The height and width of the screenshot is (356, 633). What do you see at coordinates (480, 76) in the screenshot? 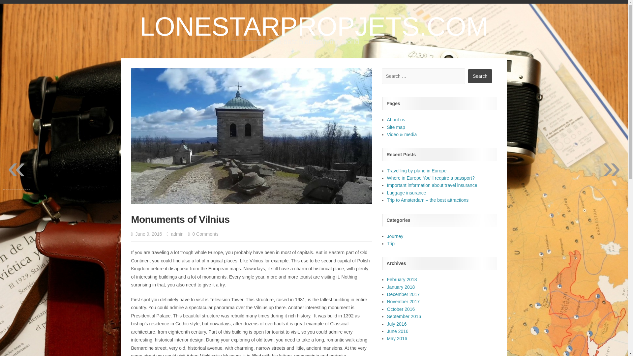
I see `Search` at bounding box center [480, 76].